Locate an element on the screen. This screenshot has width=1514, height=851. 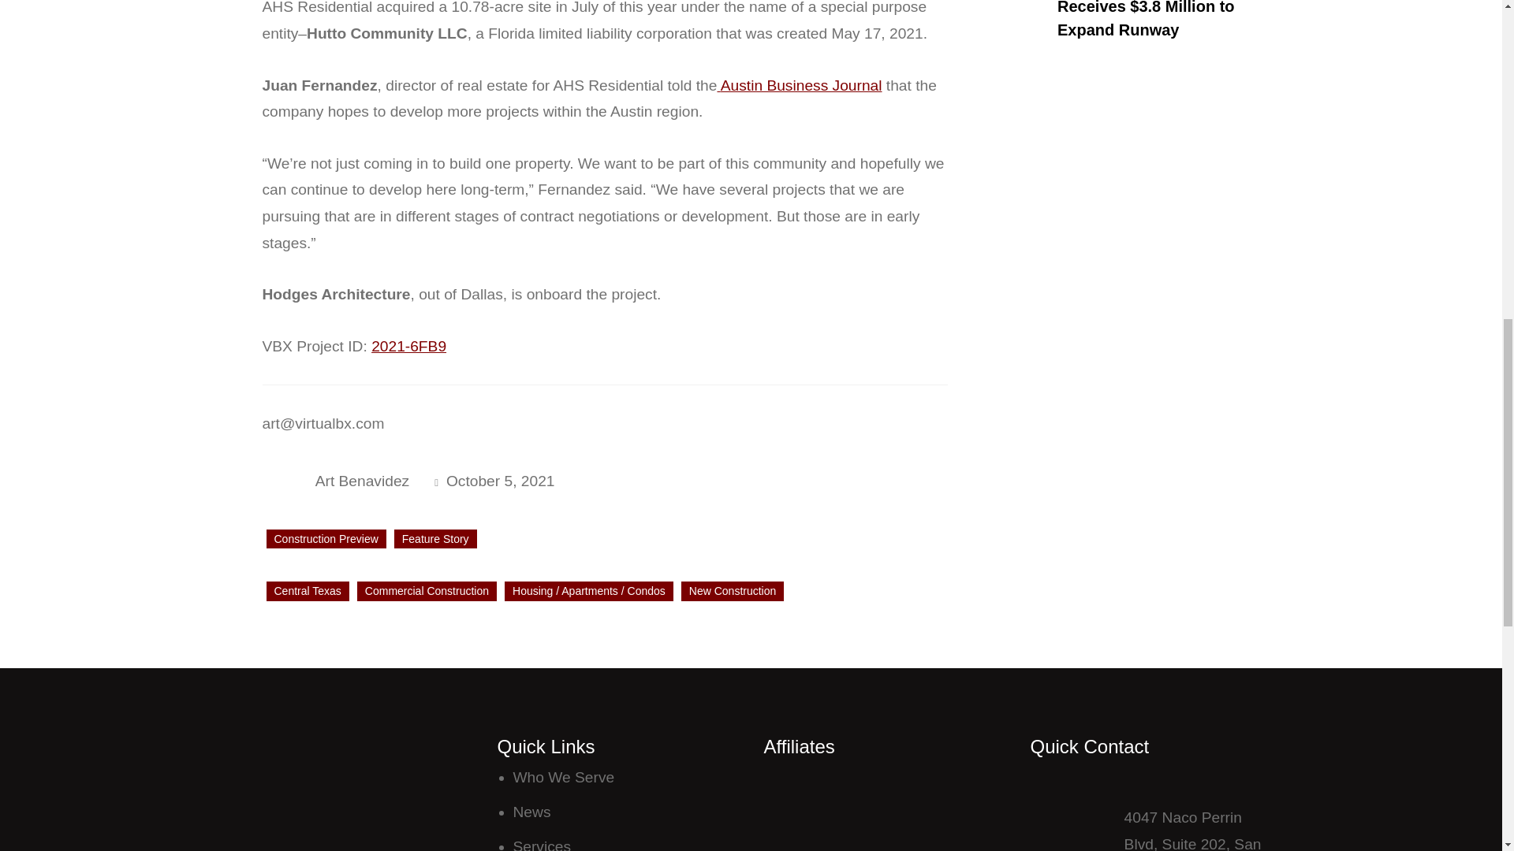
Feature Story is located at coordinates (435, 539).